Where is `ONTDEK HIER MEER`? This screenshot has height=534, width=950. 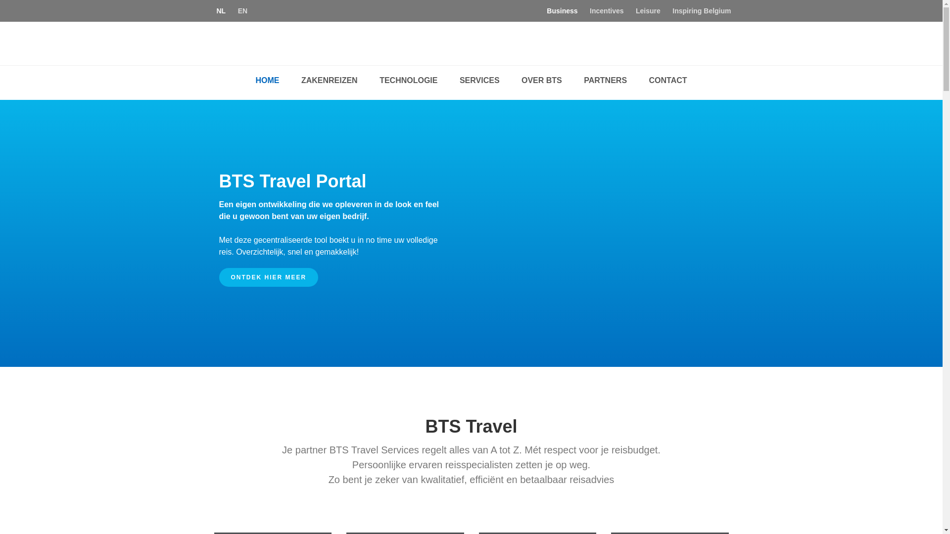
ONTDEK HIER MEER is located at coordinates (268, 277).